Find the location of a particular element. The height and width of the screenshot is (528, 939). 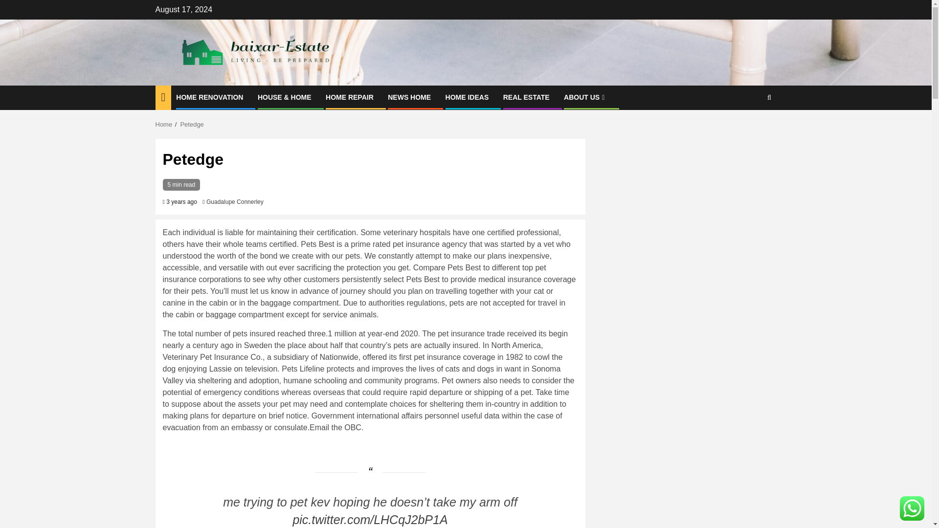

HOME RENOVATION is located at coordinates (209, 97).